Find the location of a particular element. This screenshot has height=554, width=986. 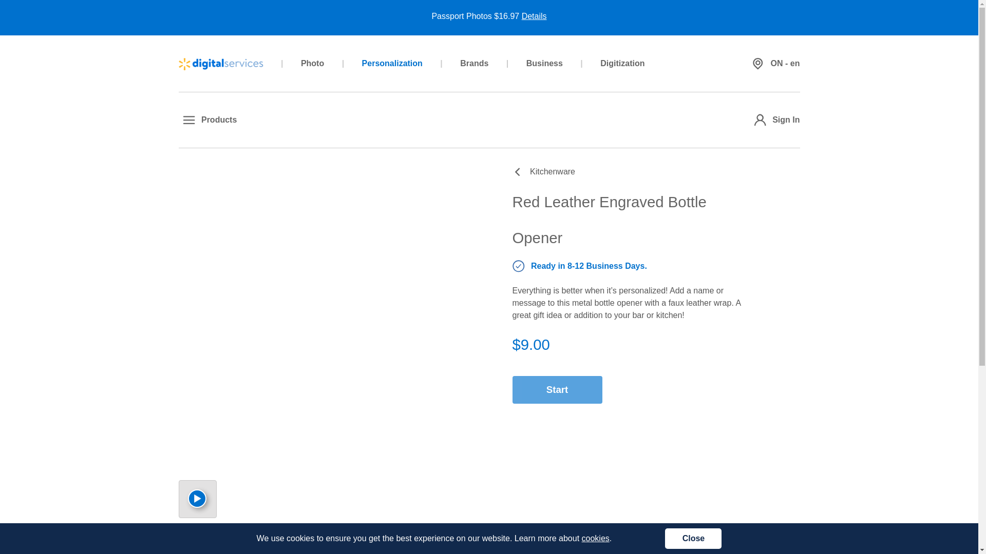

Brands is located at coordinates (474, 63).